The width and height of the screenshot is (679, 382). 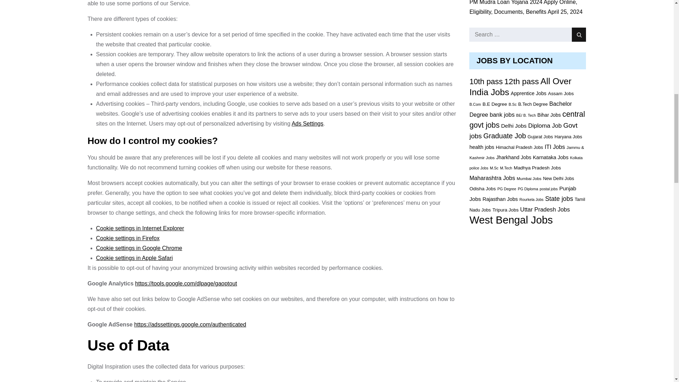 I want to click on Search, so click(x=579, y=34).